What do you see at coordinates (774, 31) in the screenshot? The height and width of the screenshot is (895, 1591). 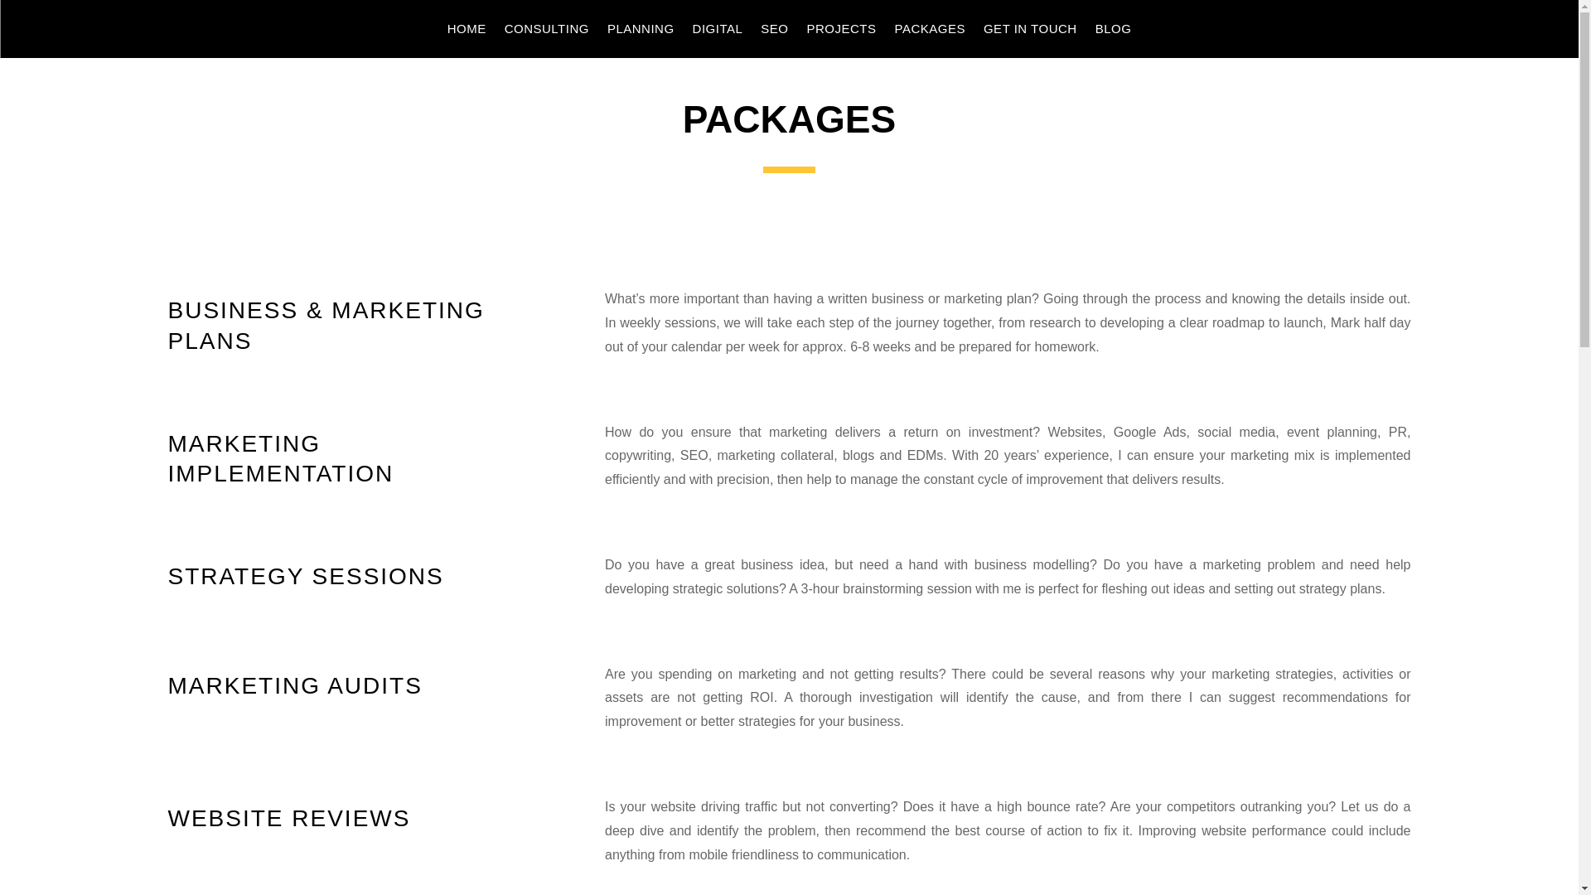 I see `SEO` at bounding box center [774, 31].